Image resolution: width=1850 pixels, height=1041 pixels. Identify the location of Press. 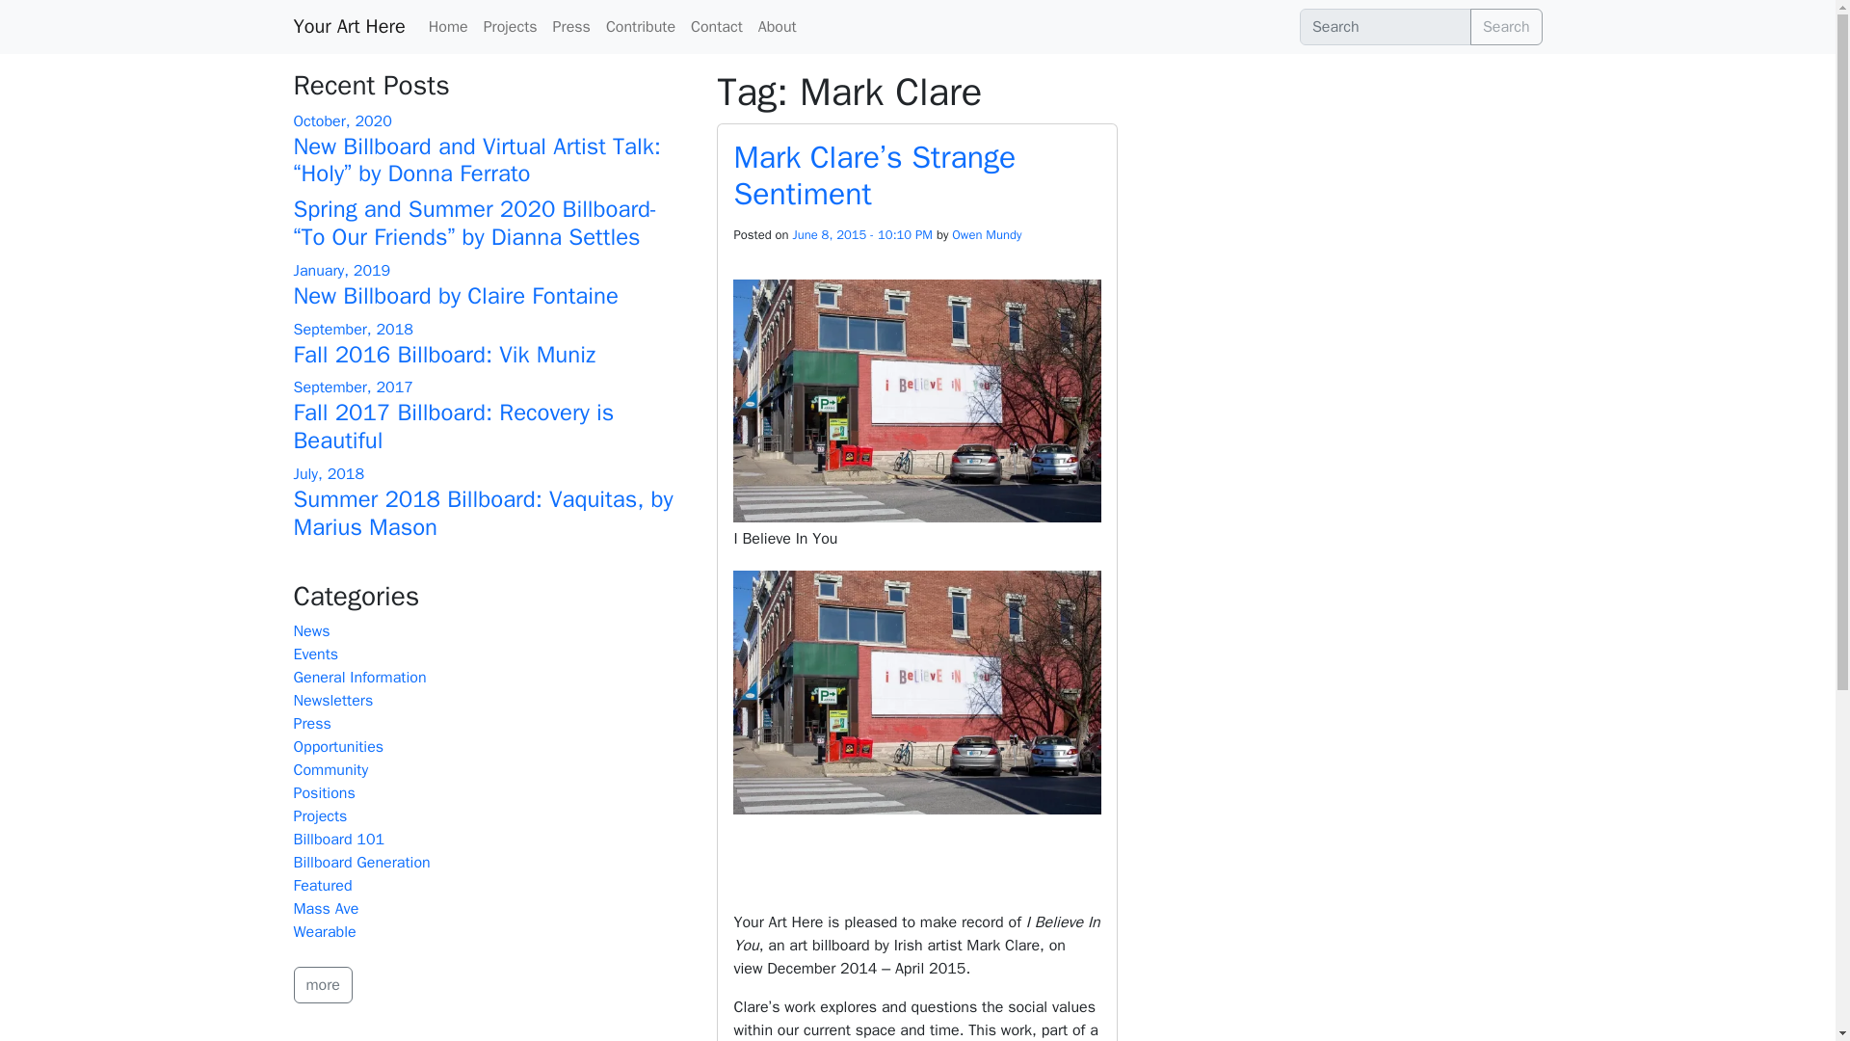
(571, 26).